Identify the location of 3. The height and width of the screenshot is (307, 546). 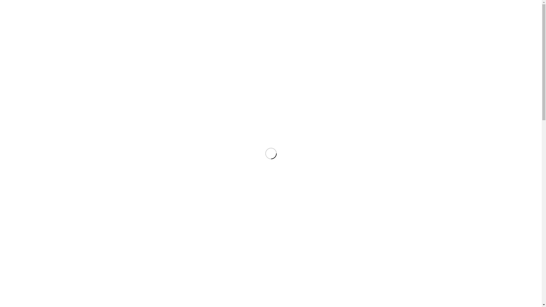
(271, 188).